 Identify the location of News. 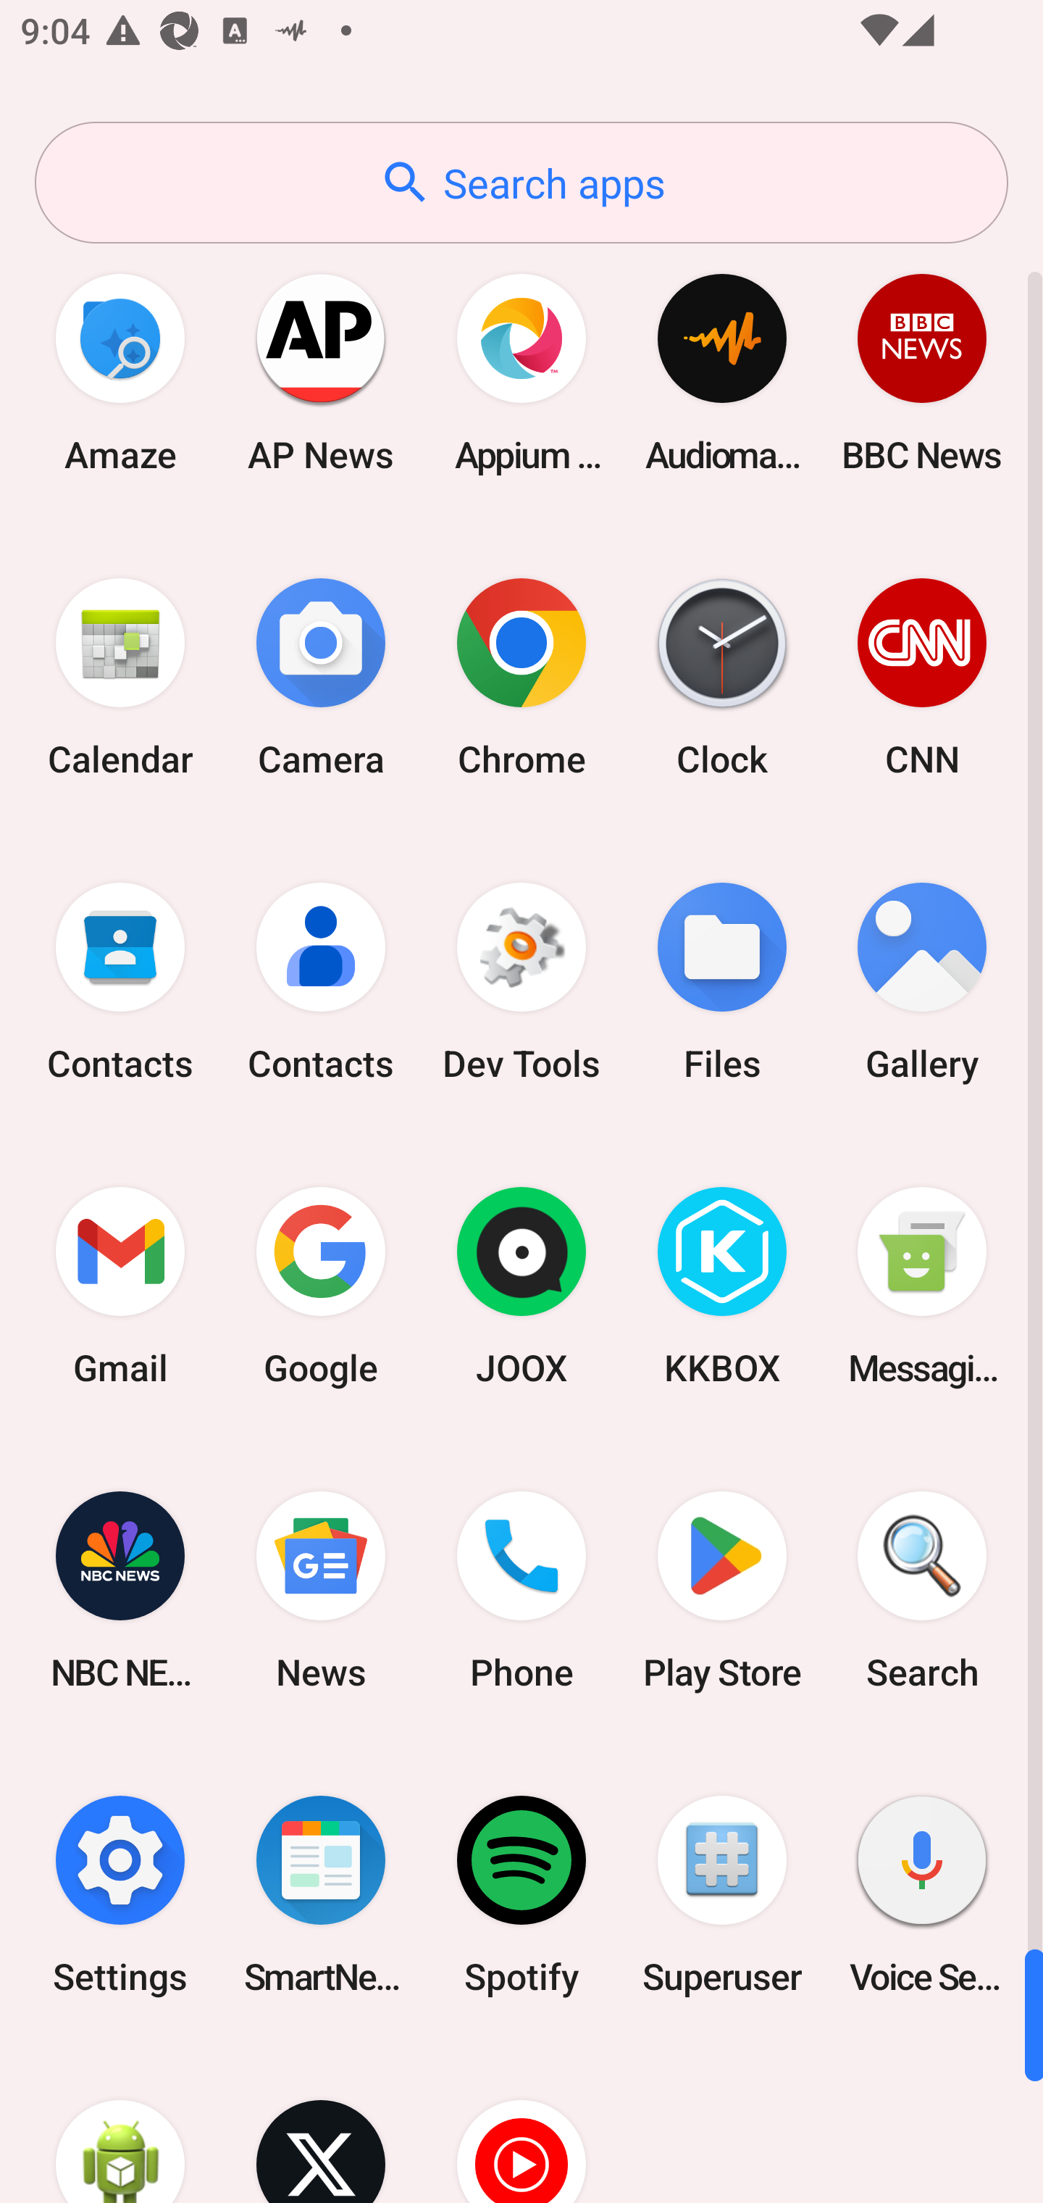
(321, 1590).